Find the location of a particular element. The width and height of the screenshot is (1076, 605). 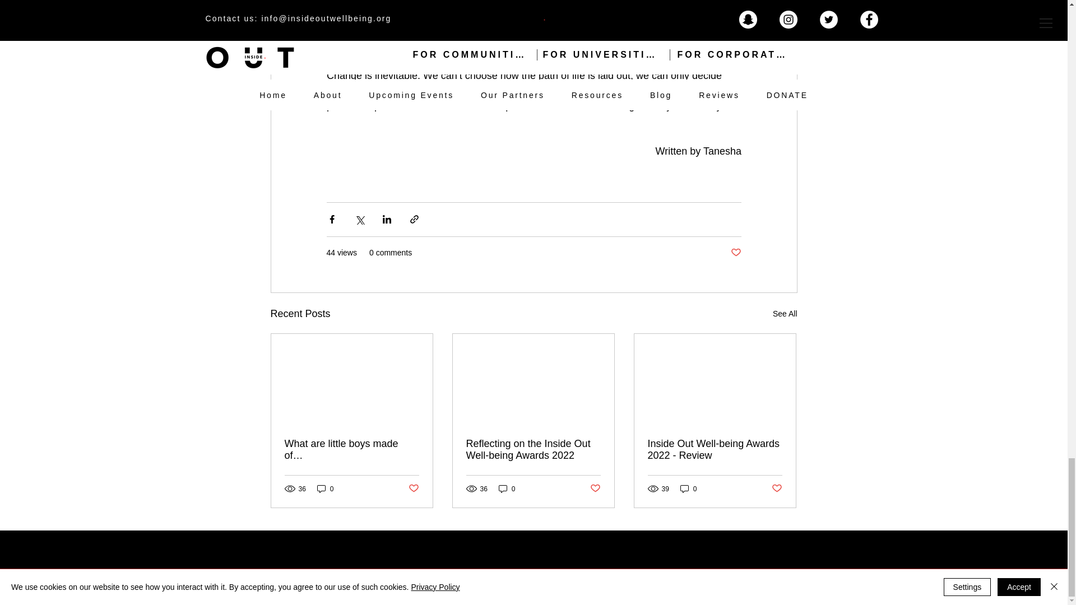

Post not marked as liked is located at coordinates (735, 253).